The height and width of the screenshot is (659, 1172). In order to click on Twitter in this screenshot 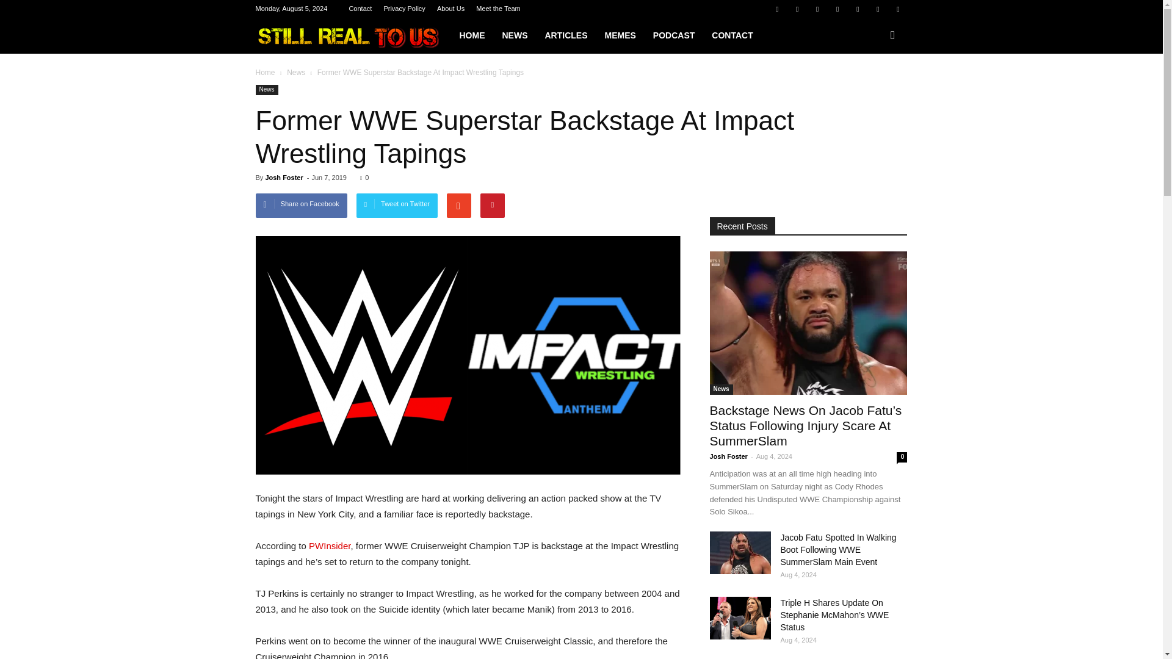, I will do `click(878, 9)`.